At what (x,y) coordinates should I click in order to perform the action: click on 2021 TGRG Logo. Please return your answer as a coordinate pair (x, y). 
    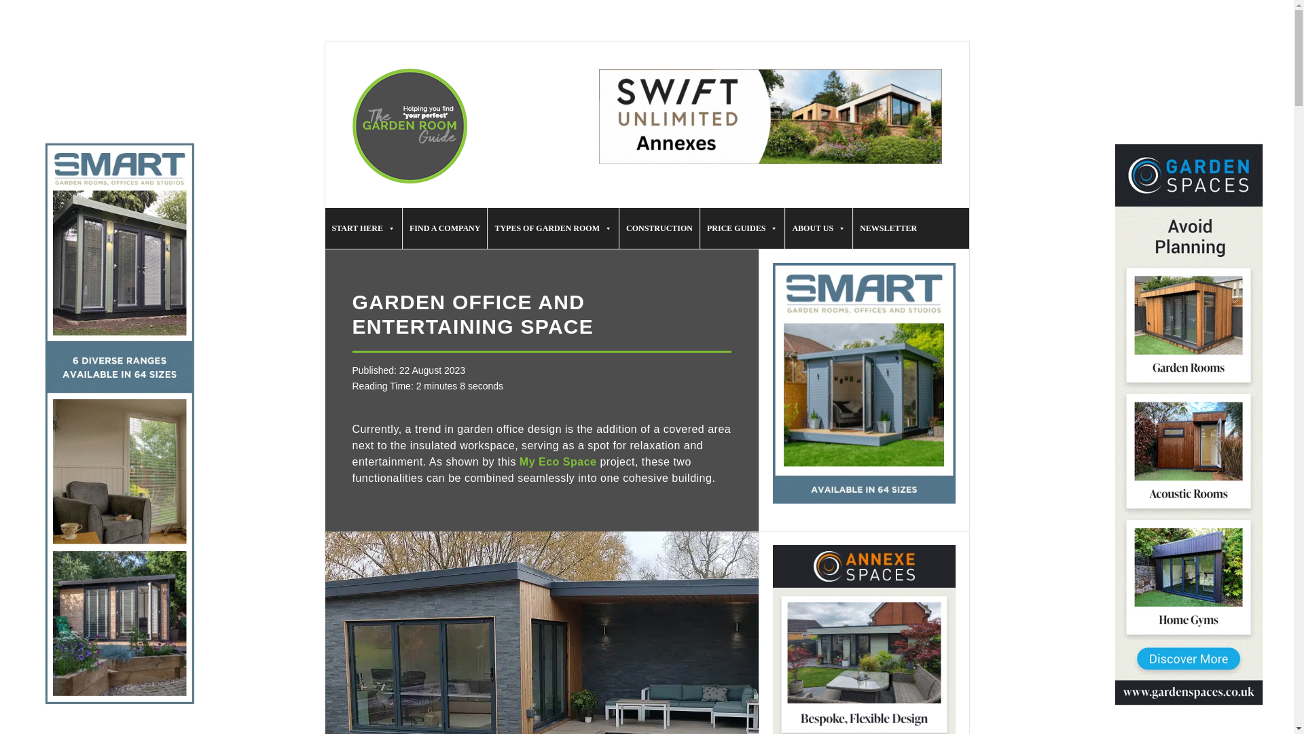
    Looking at the image, I should click on (409, 126).